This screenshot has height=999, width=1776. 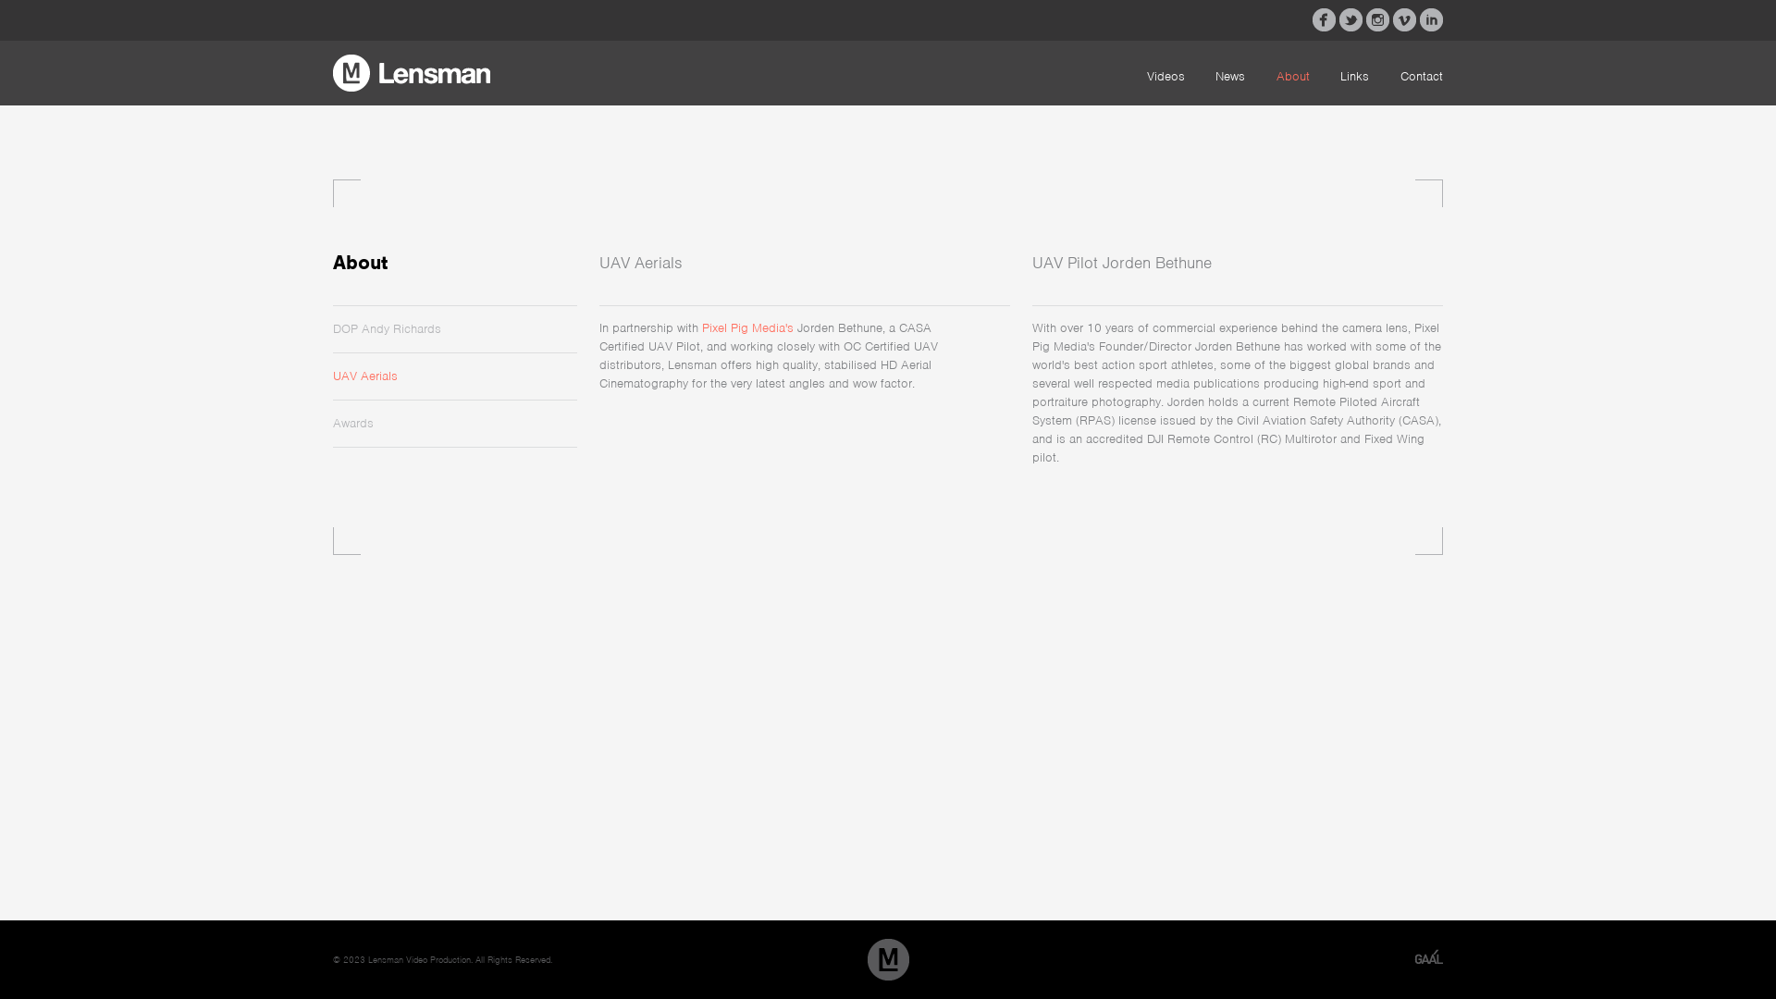 What do you see at coordinates (387, 329) in the screenshot?
I see `DOP Andy Richards` at bounding box center [387, 329].